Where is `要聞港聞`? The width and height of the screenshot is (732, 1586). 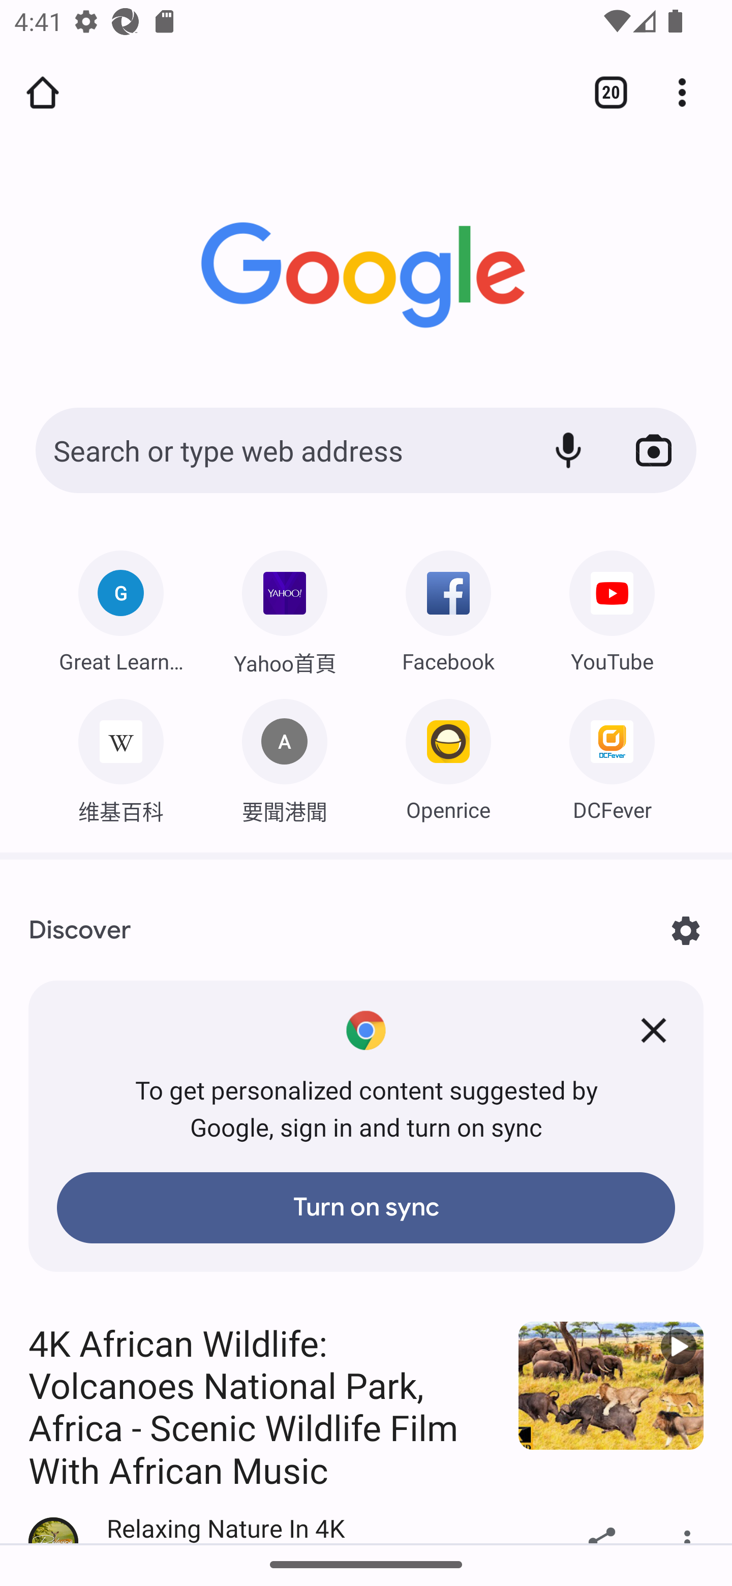 要聞港聞 is located at coordinates (285, 755).